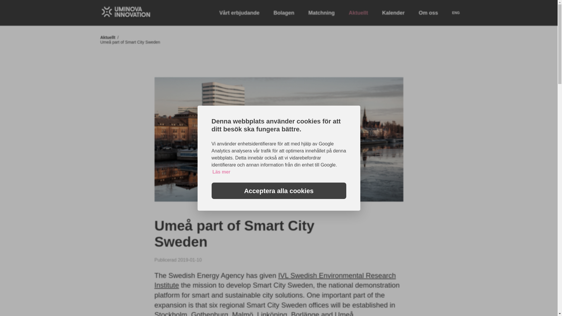 Image resolution: width=562 pixels, height=316 pixels. What do you see at coordinates (358, 13) in the screenshot?
I see `Aktuellt` at bounding box center [358, 13].